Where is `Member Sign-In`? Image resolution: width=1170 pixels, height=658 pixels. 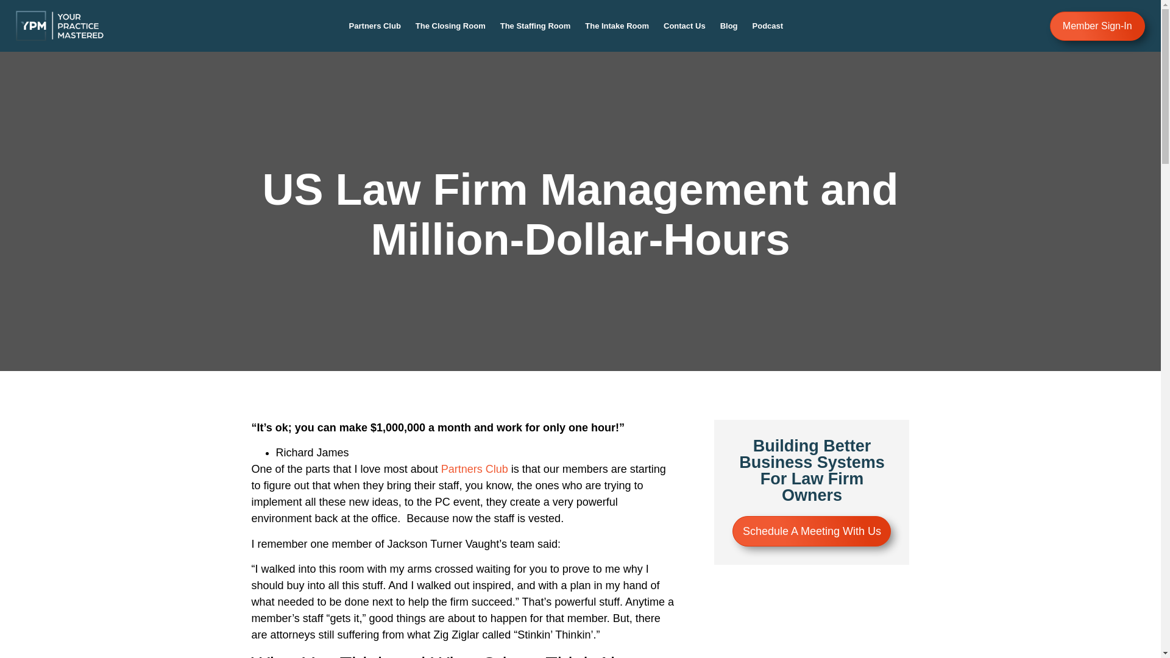 Member Sign-In is located at coordinates (1097, 26).